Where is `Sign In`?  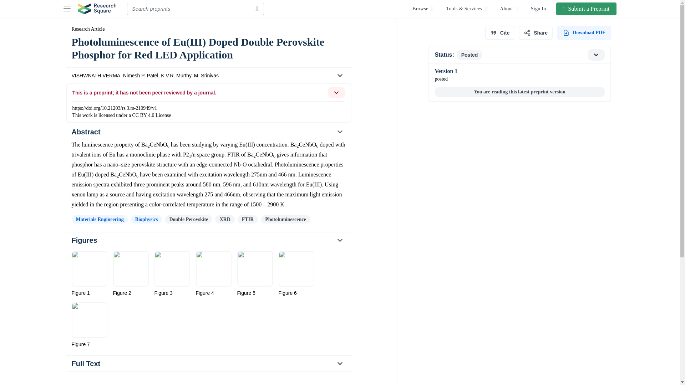 Sign In is located at coordinates (539, 9).